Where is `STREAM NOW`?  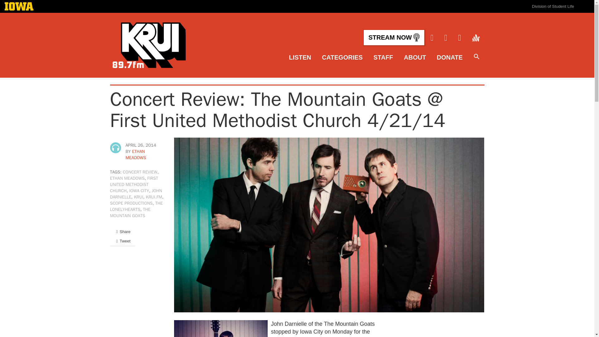
STREAM NOW is located at coordinates (394, 37).